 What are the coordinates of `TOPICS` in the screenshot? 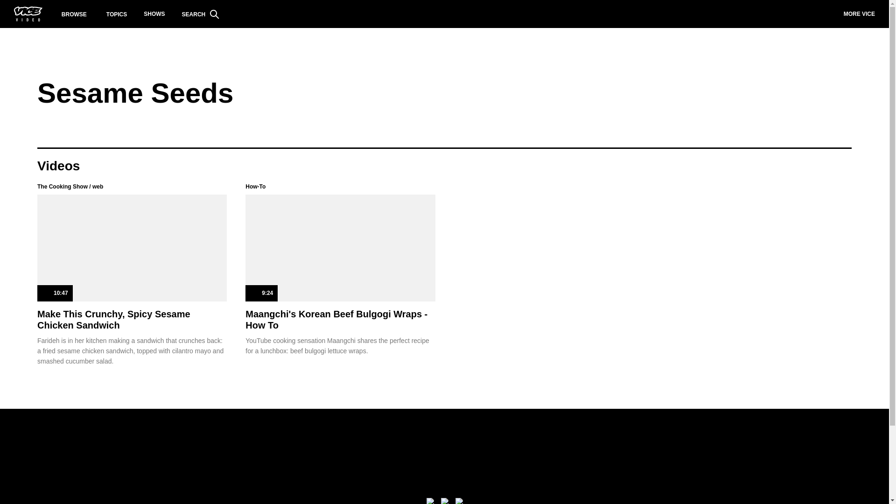 It's located at (117, 14).